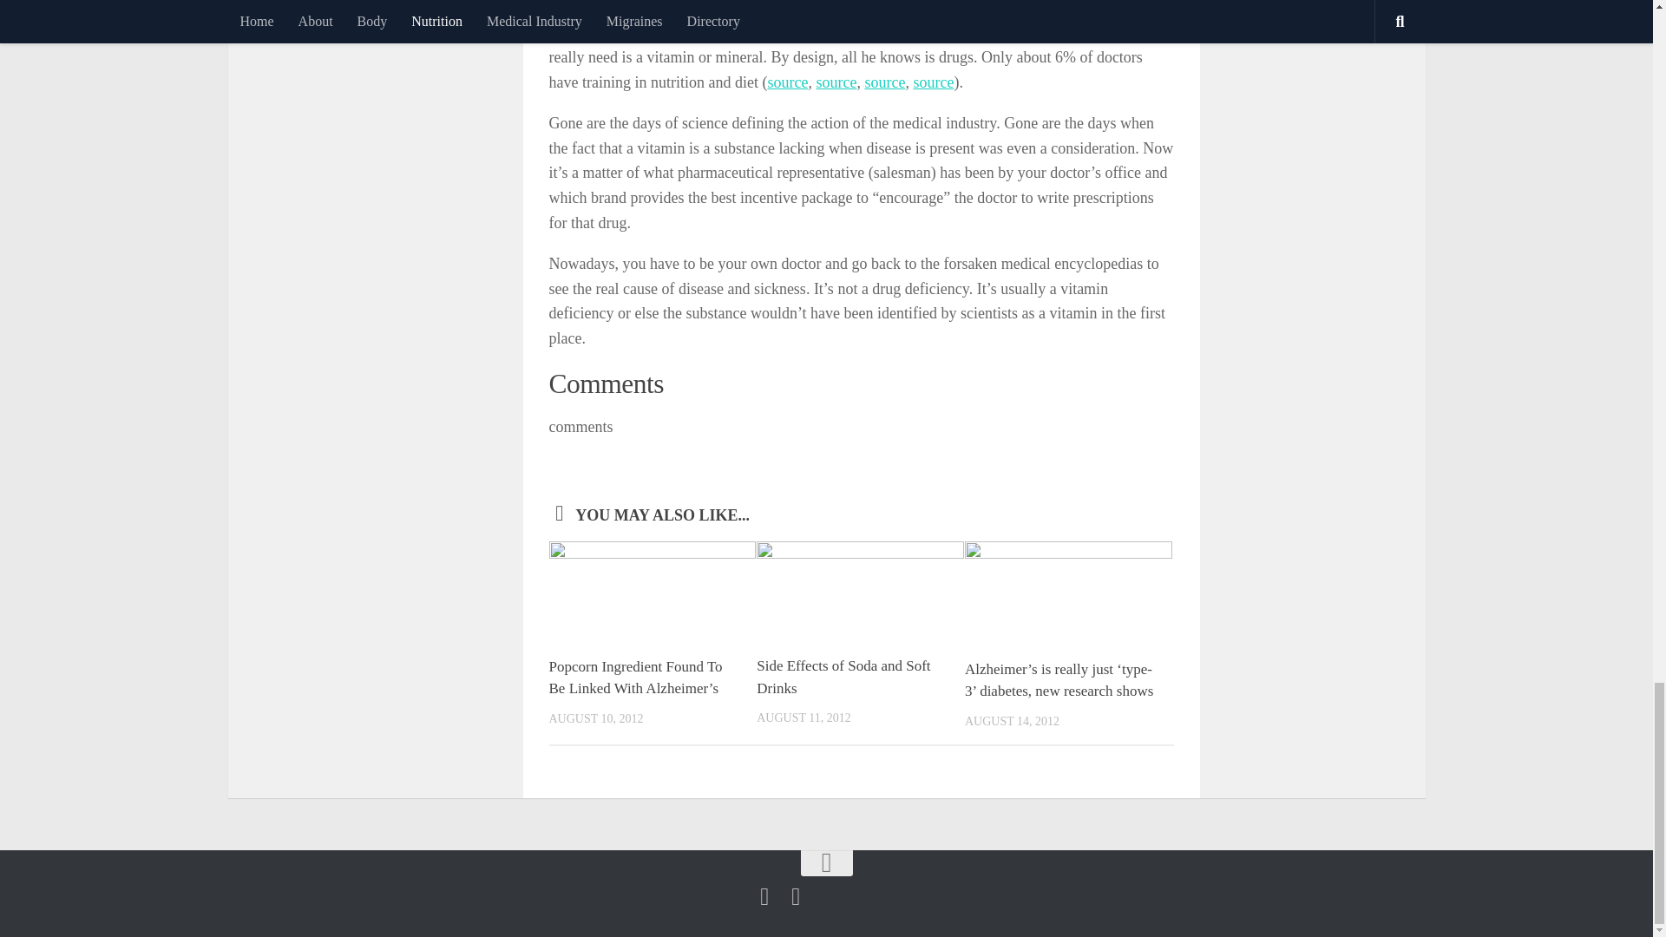 The width and height of the screenshot is (1666, 937). I want to click on Follow us on Facebook-official, so click(764, 896).